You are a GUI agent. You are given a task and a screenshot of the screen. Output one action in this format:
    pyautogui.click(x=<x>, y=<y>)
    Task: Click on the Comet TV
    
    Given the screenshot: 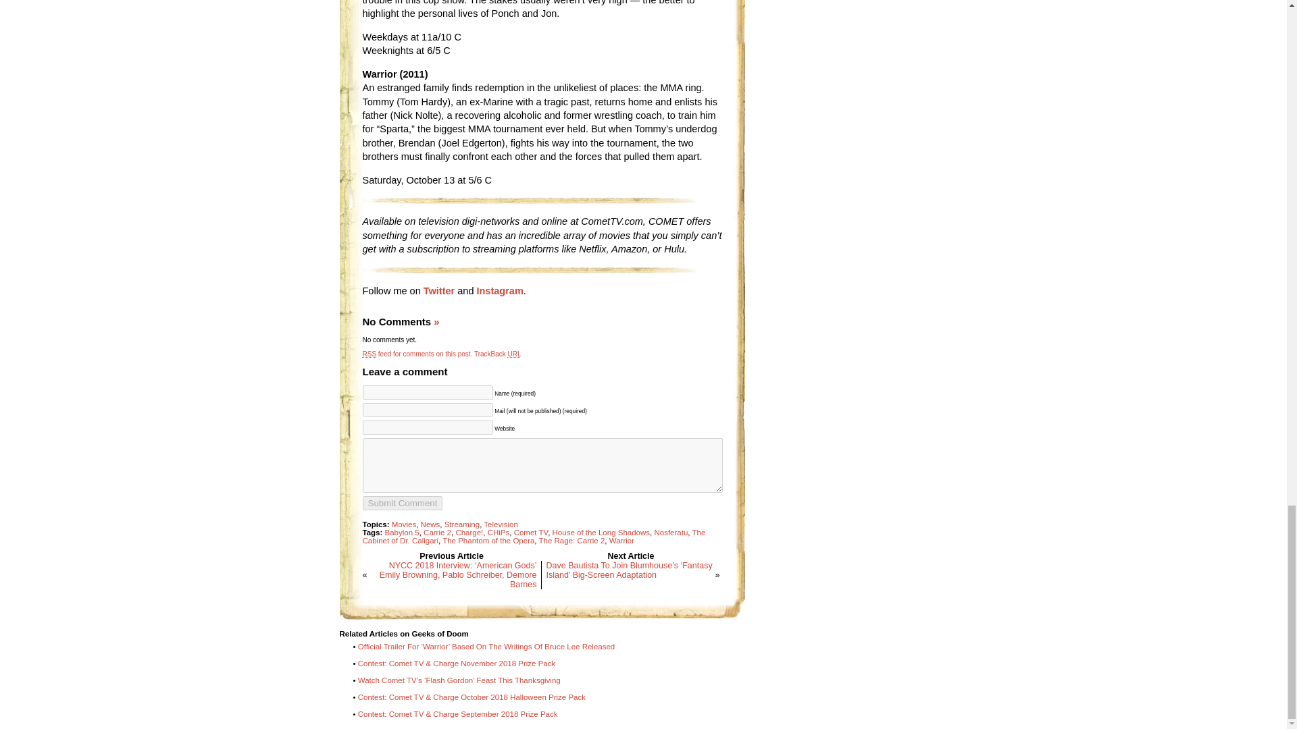 What is the action you would take?
    pyautogui.click(x=531, y=532)
    